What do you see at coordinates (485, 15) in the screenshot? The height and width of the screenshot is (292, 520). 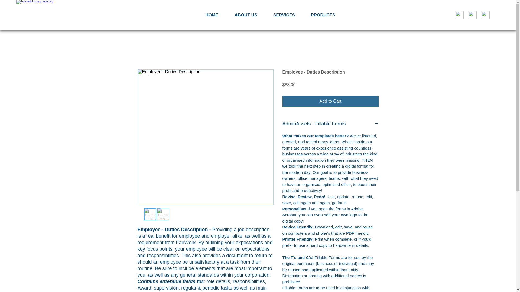 I see `Shop Now` at bounding box center [485, 15].